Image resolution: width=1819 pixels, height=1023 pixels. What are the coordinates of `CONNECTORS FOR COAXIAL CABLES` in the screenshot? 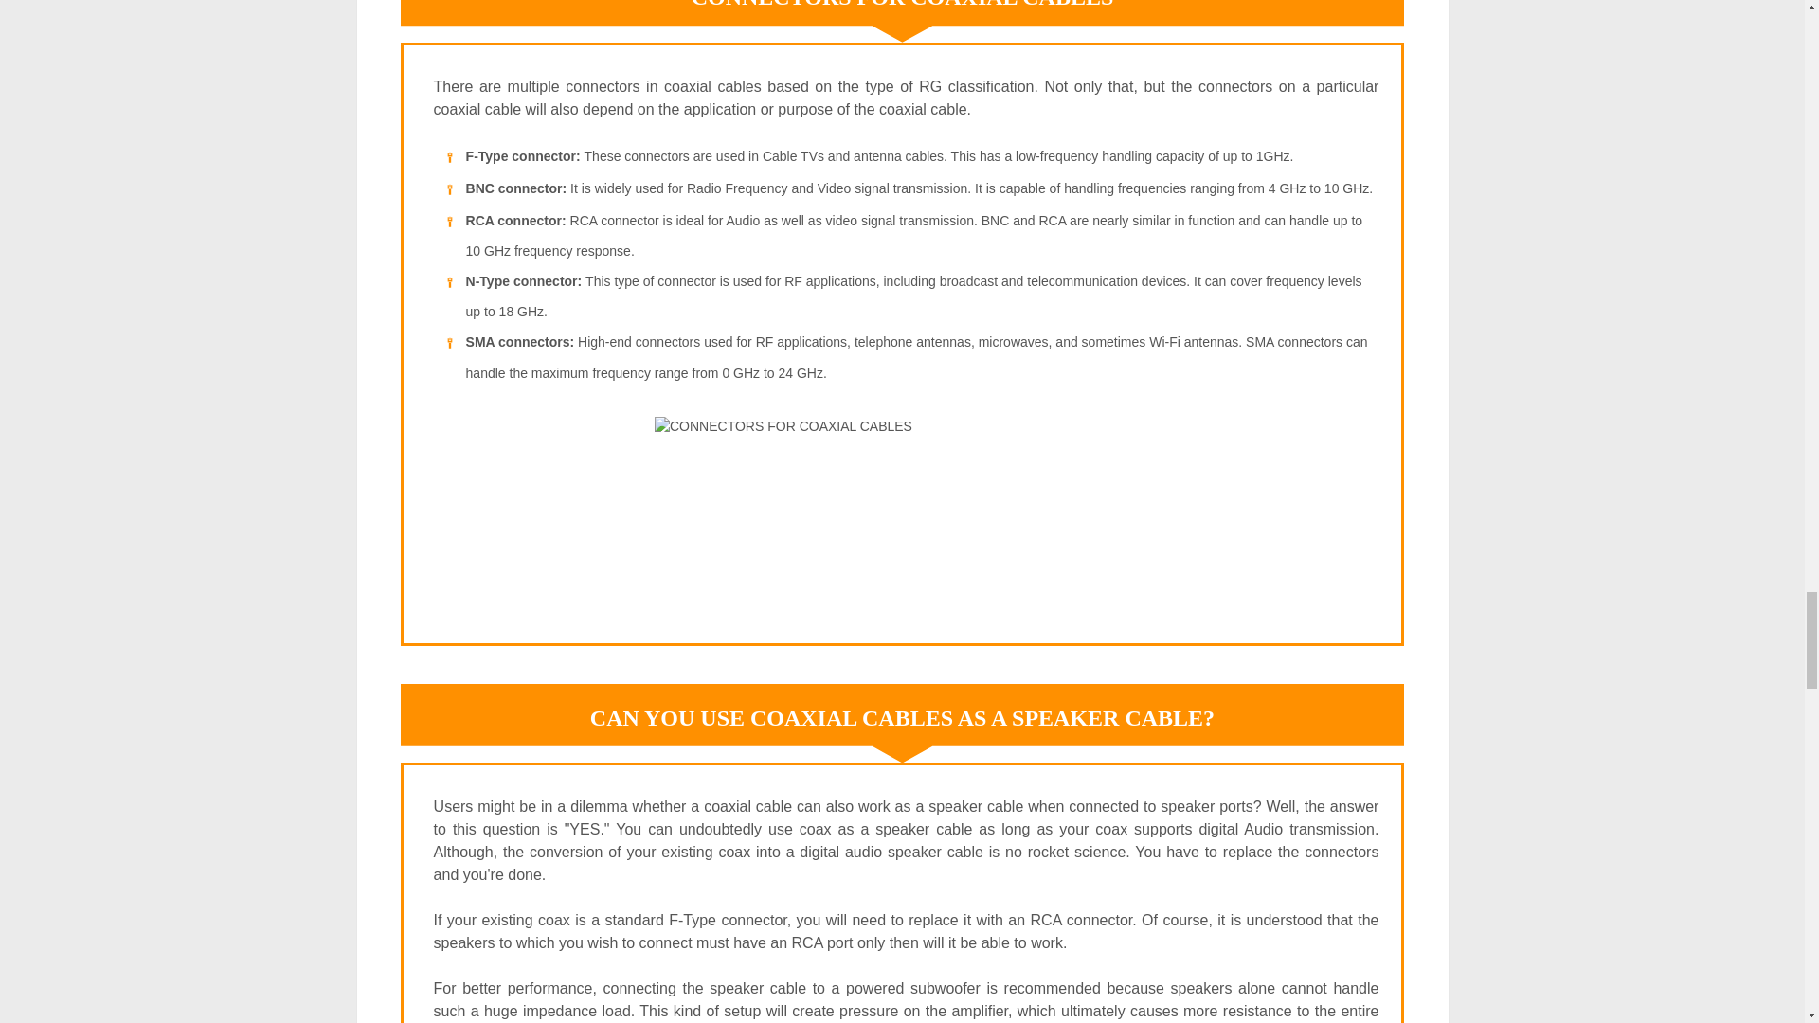 It's located at (906, 508).